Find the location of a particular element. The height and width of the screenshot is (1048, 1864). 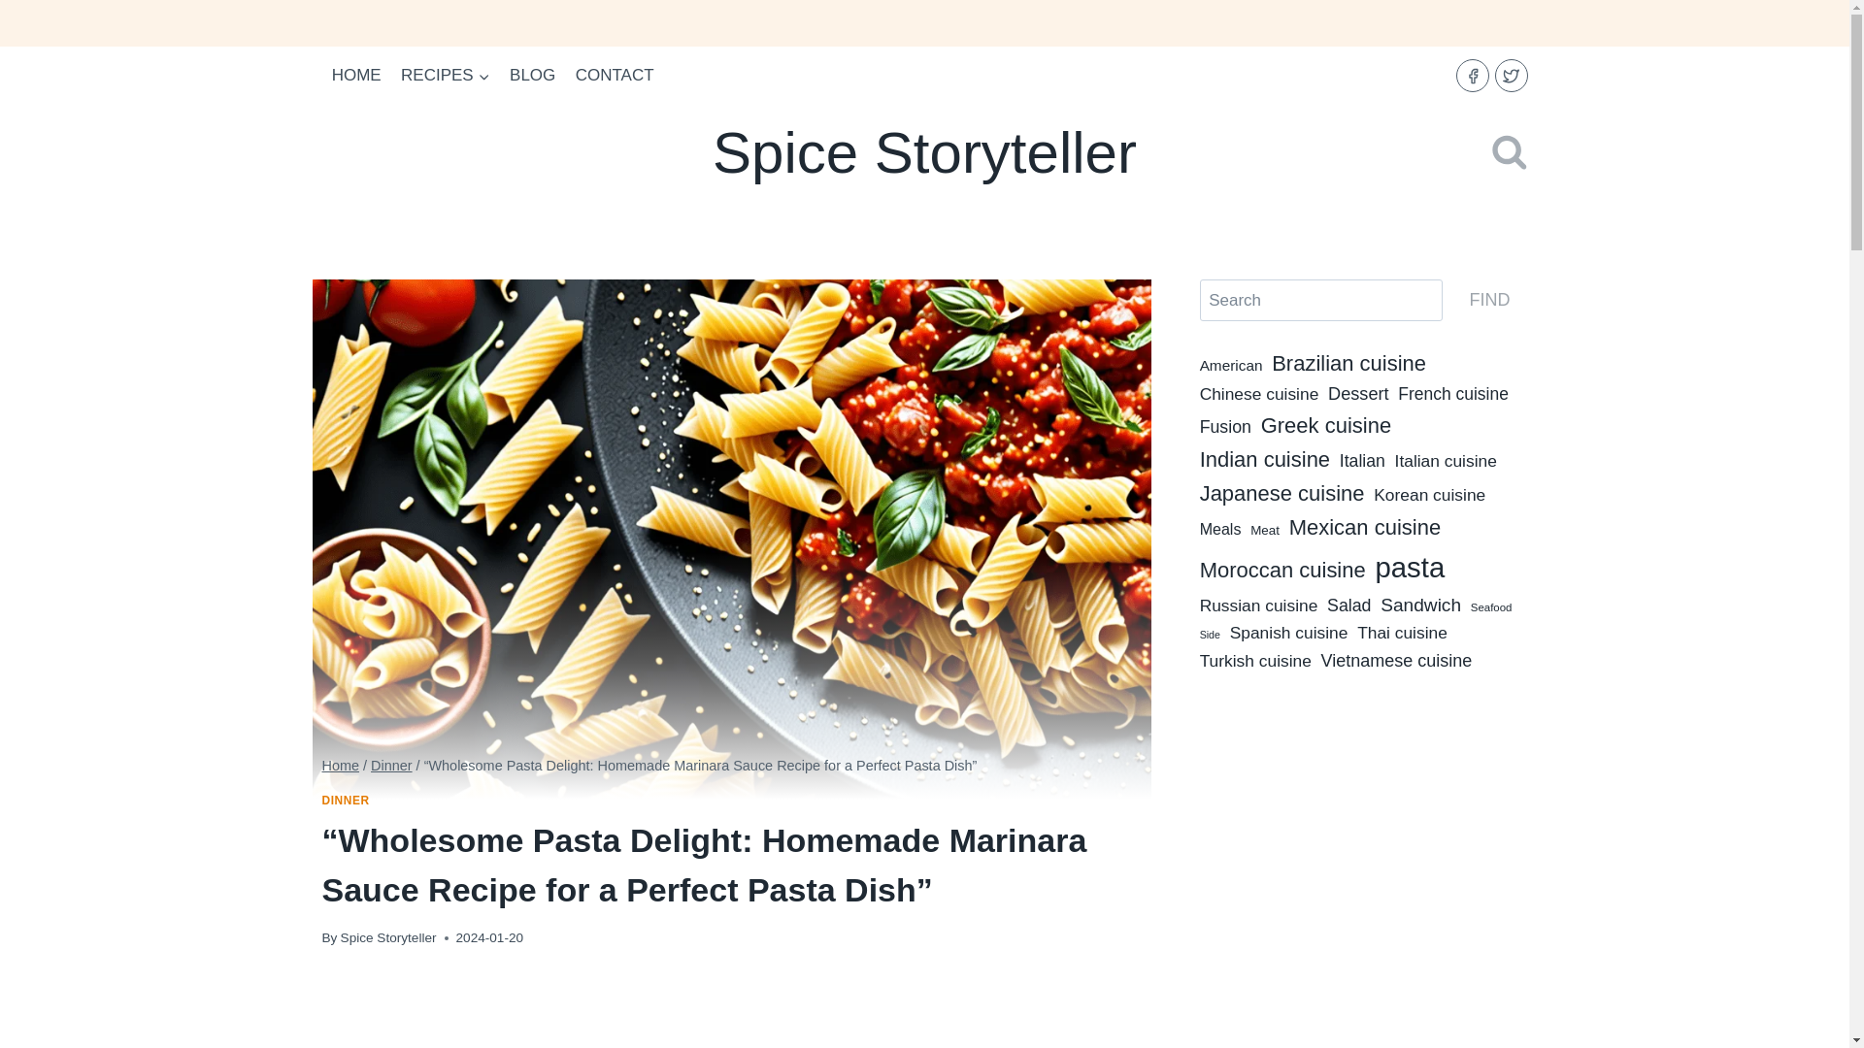

HOME is located at coordinates (357, 76).